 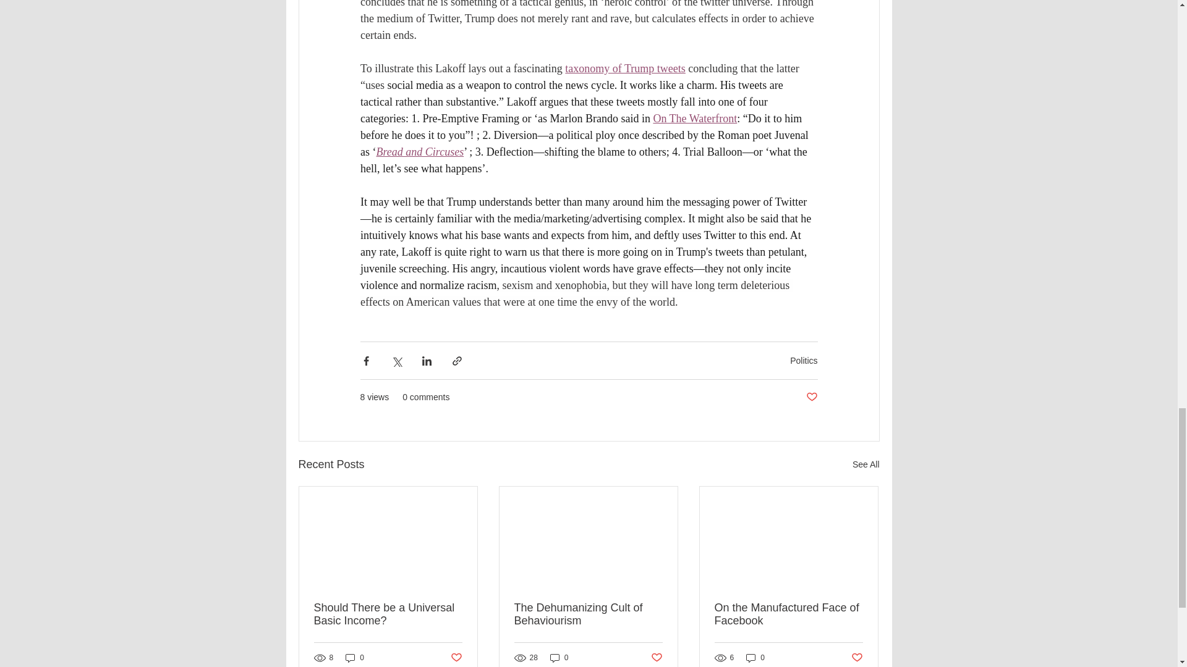 I want to click on Post not marked as liked, so click(x=857, y=657).